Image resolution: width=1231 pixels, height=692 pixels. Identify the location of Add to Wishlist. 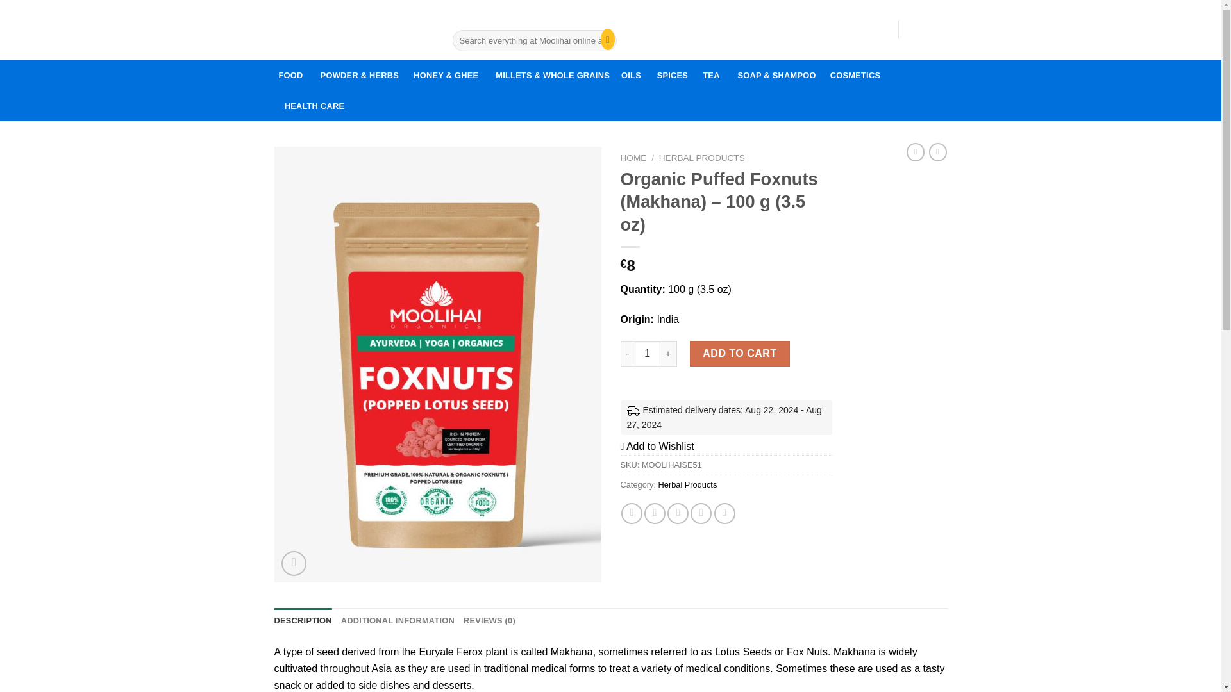
(677, 513).